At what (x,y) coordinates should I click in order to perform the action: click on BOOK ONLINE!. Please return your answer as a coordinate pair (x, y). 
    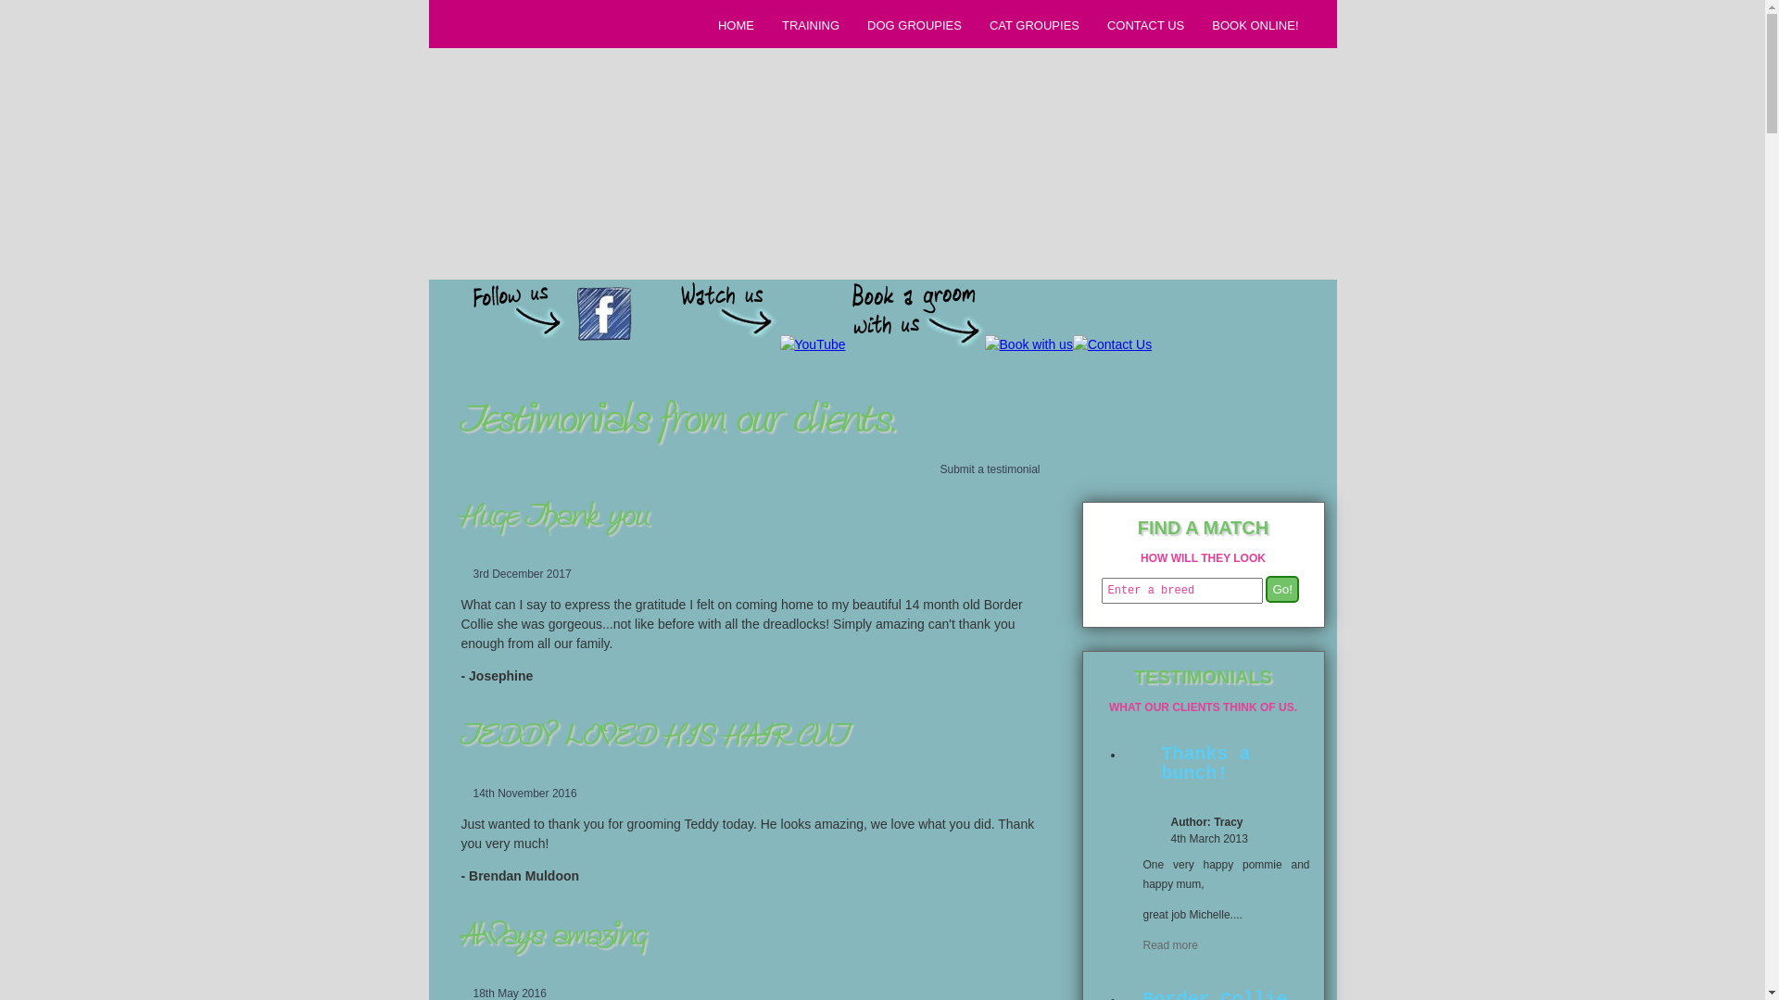
    Looking at the image, I should click on (1253, 25).